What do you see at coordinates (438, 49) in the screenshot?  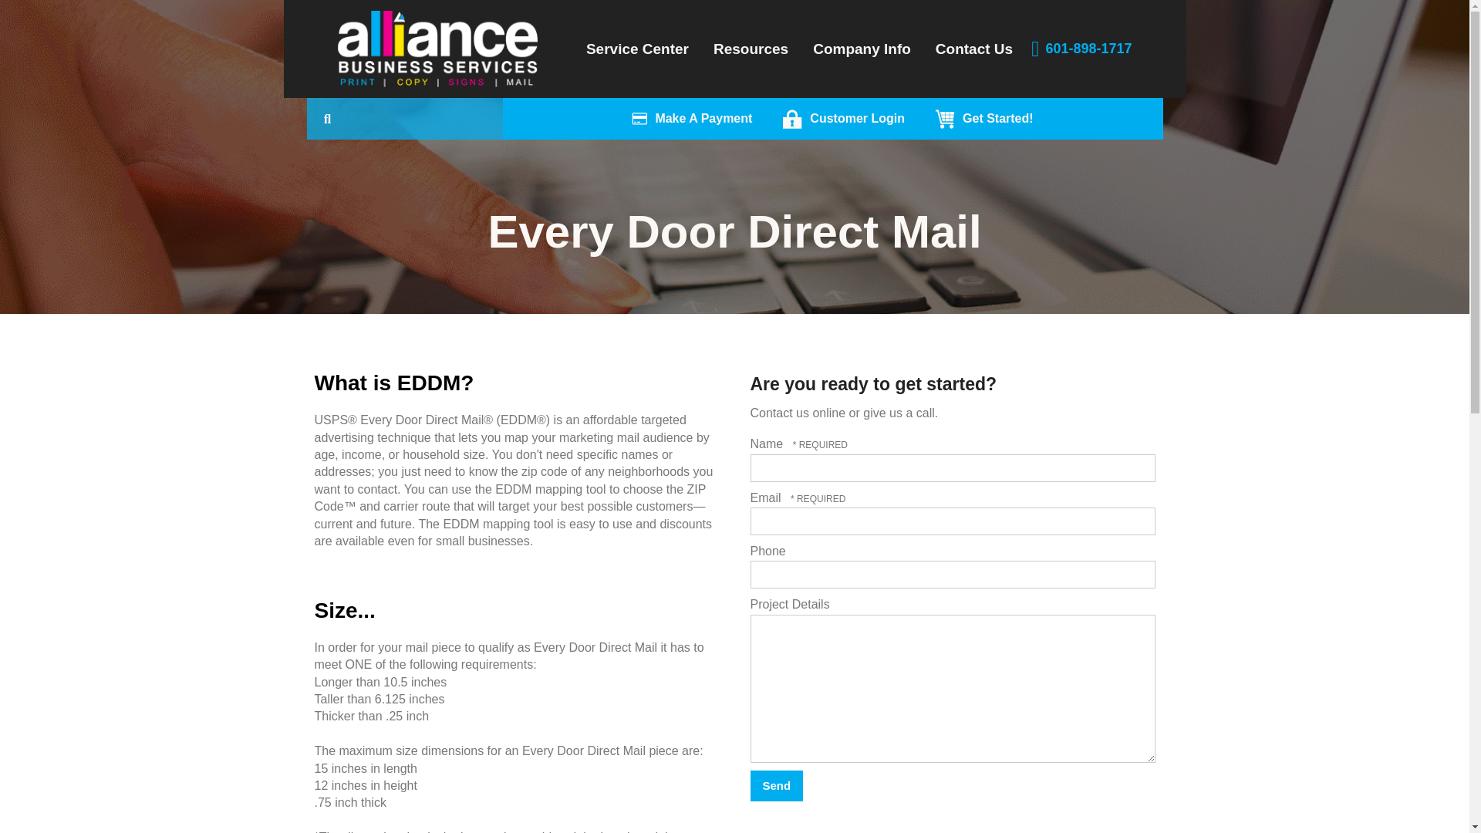 I see `logo` at bounding box center [438, 49].